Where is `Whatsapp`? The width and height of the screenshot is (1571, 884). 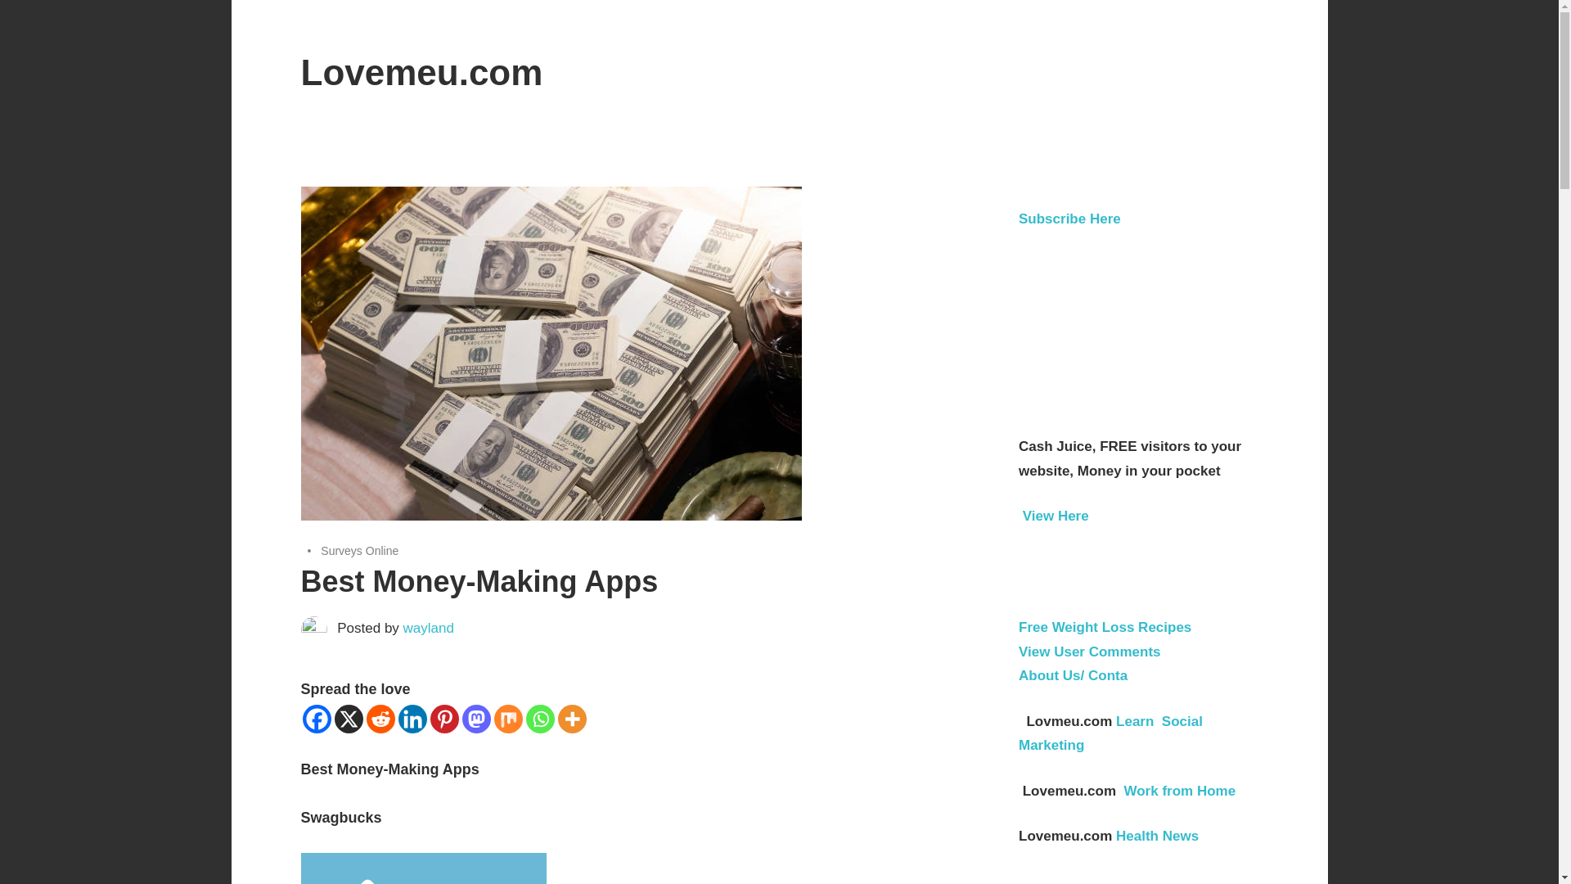 Whatsapp is located at coordinates (539, 719).